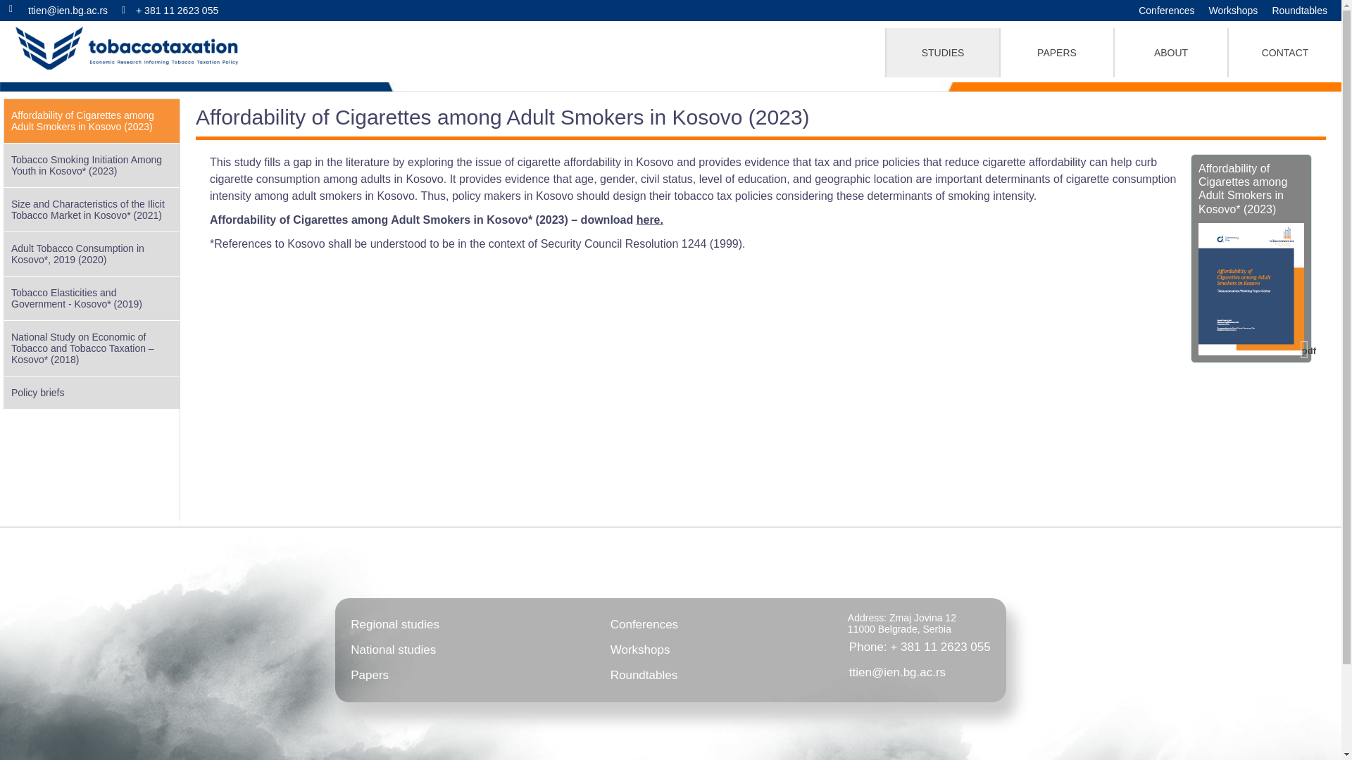 This screenshot has height=760, width=1352. What do you see at coordinates (942, 52) in the screenshot?
I see `STUDIES` at bounding box center [942, 52].